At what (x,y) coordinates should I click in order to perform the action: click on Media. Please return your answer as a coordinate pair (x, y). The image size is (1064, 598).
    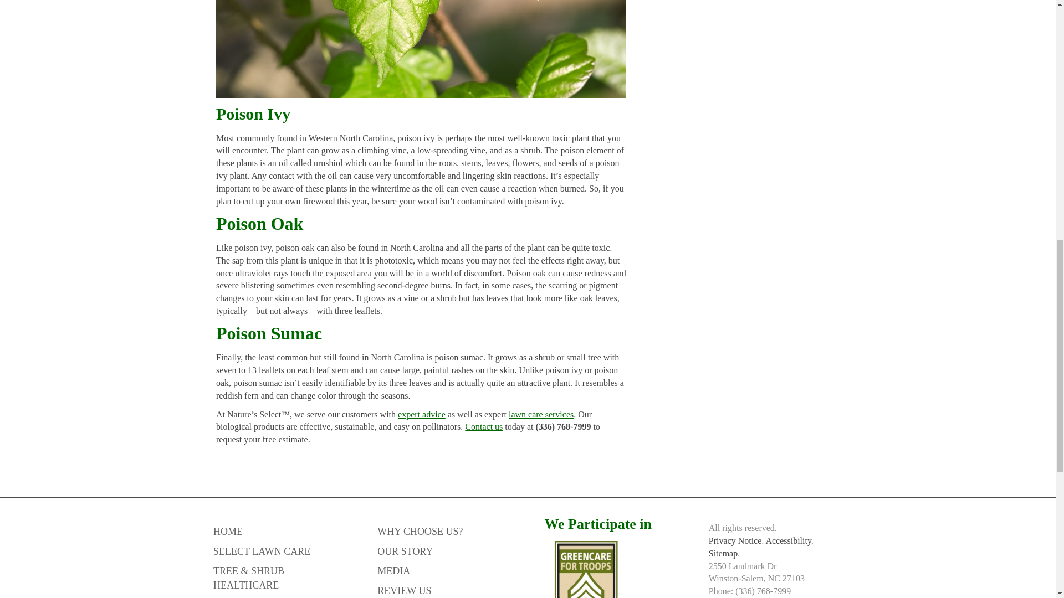
    Looking at the image, I should click on (445, 568).